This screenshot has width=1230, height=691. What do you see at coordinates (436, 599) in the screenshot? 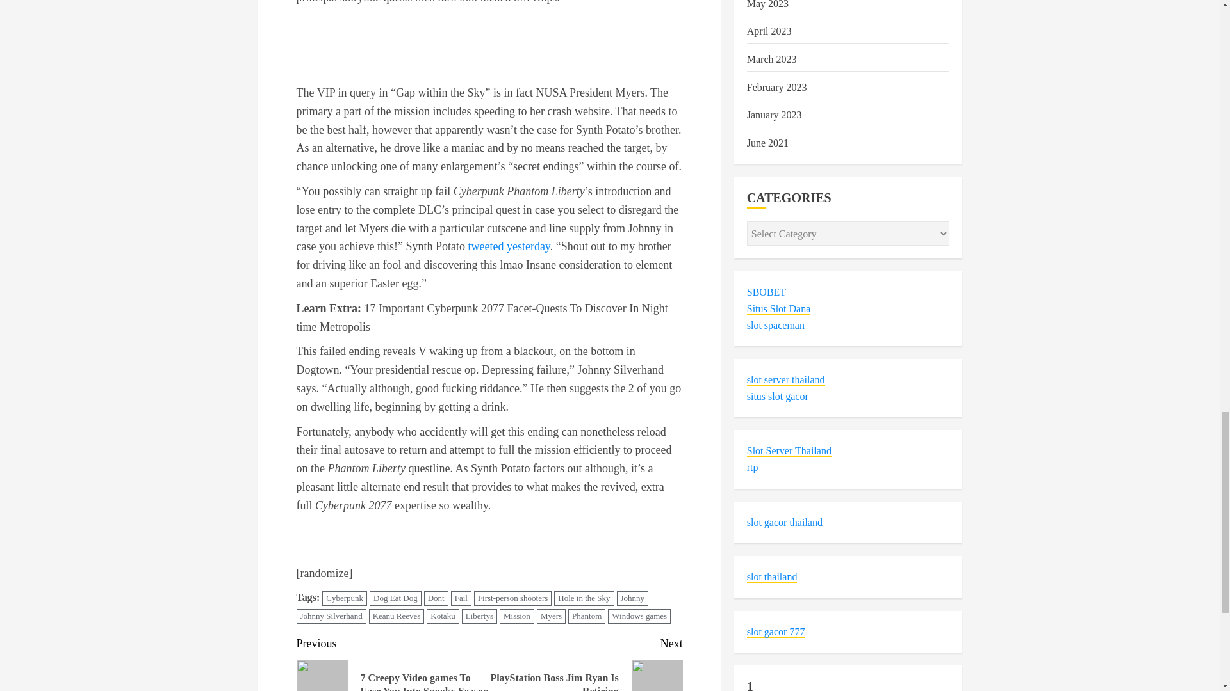
I see `Dont` at bounding box center [436, 599].